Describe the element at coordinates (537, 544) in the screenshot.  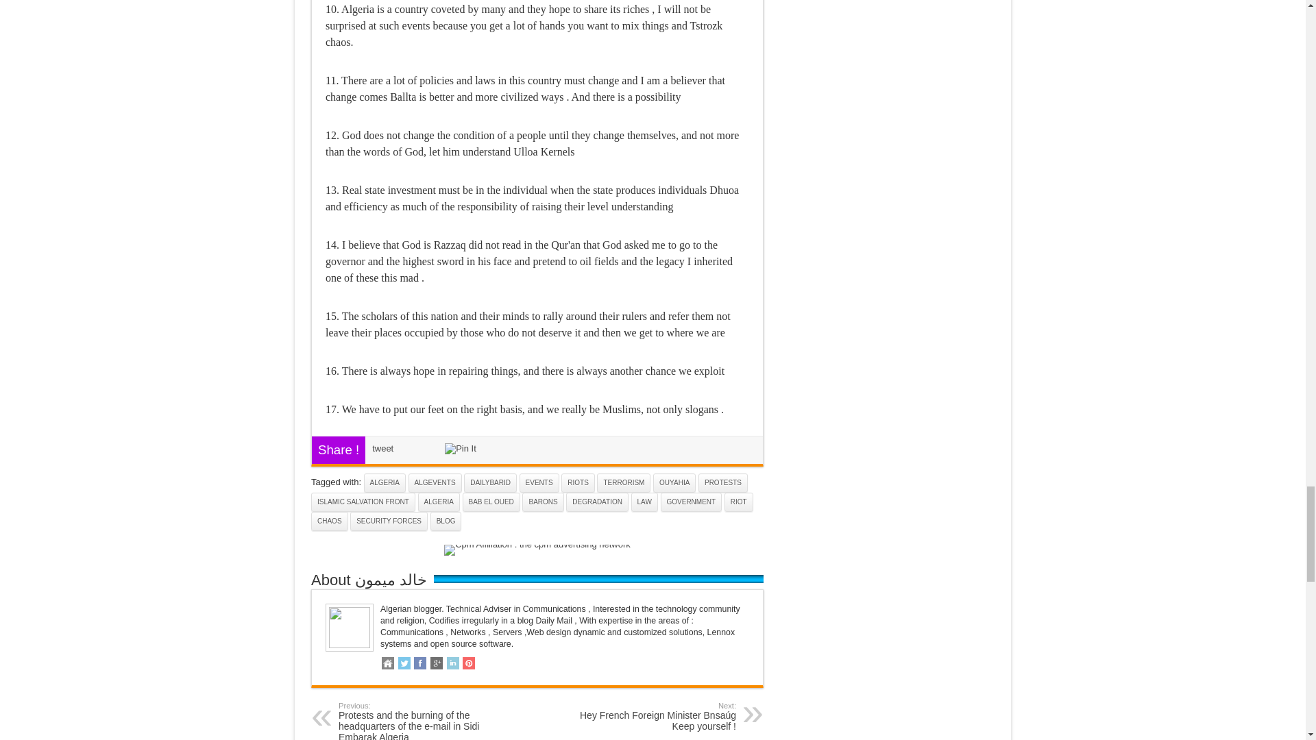
I see `CpmAffiliation : the Cpm advertising network` at that location.